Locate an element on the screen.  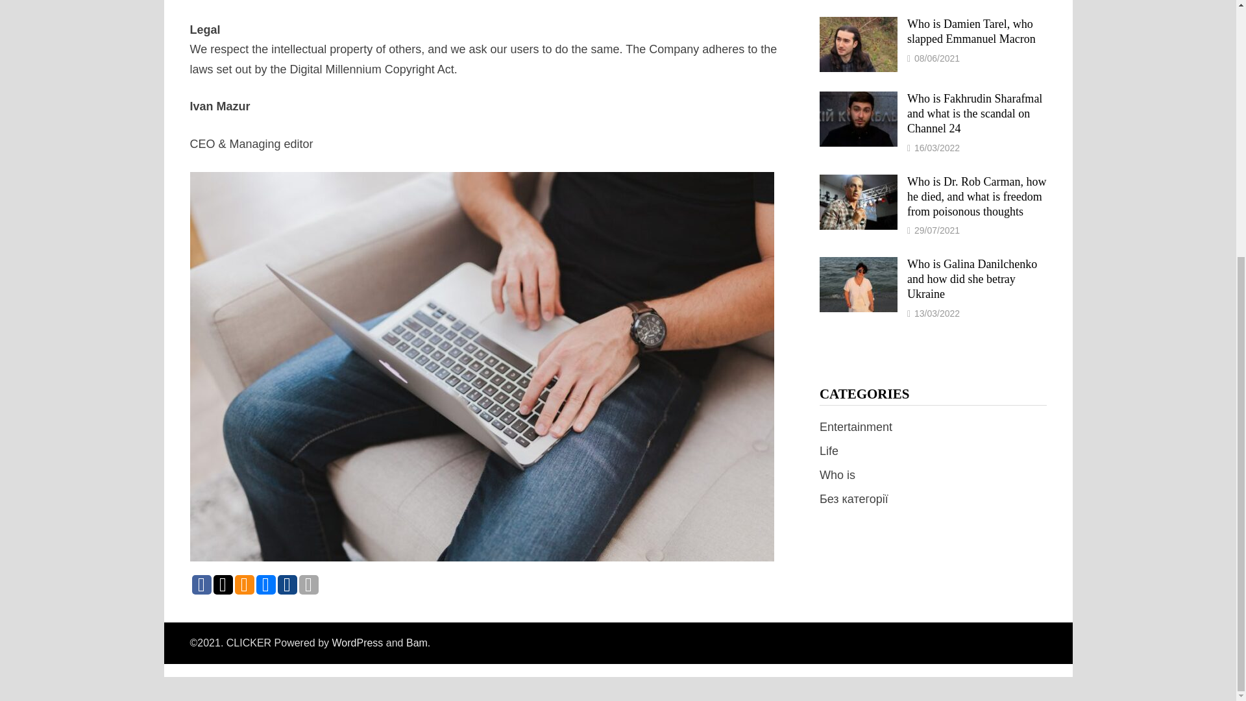
Who is Galina Danilchenko and how did she betray Ukraine is located at coordinates (858, 265).